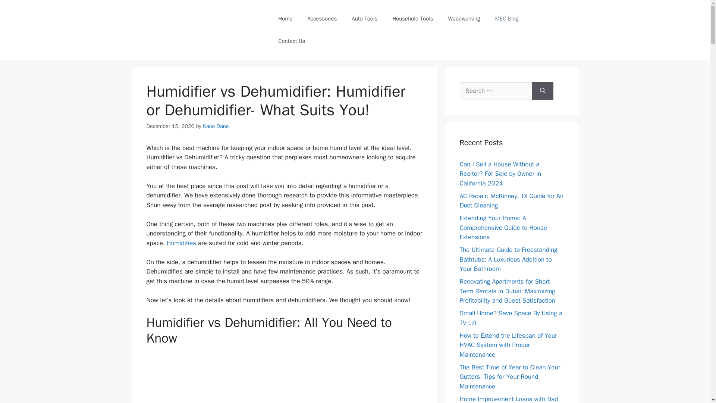  I want to click on Humidifies, so click(182, 243).